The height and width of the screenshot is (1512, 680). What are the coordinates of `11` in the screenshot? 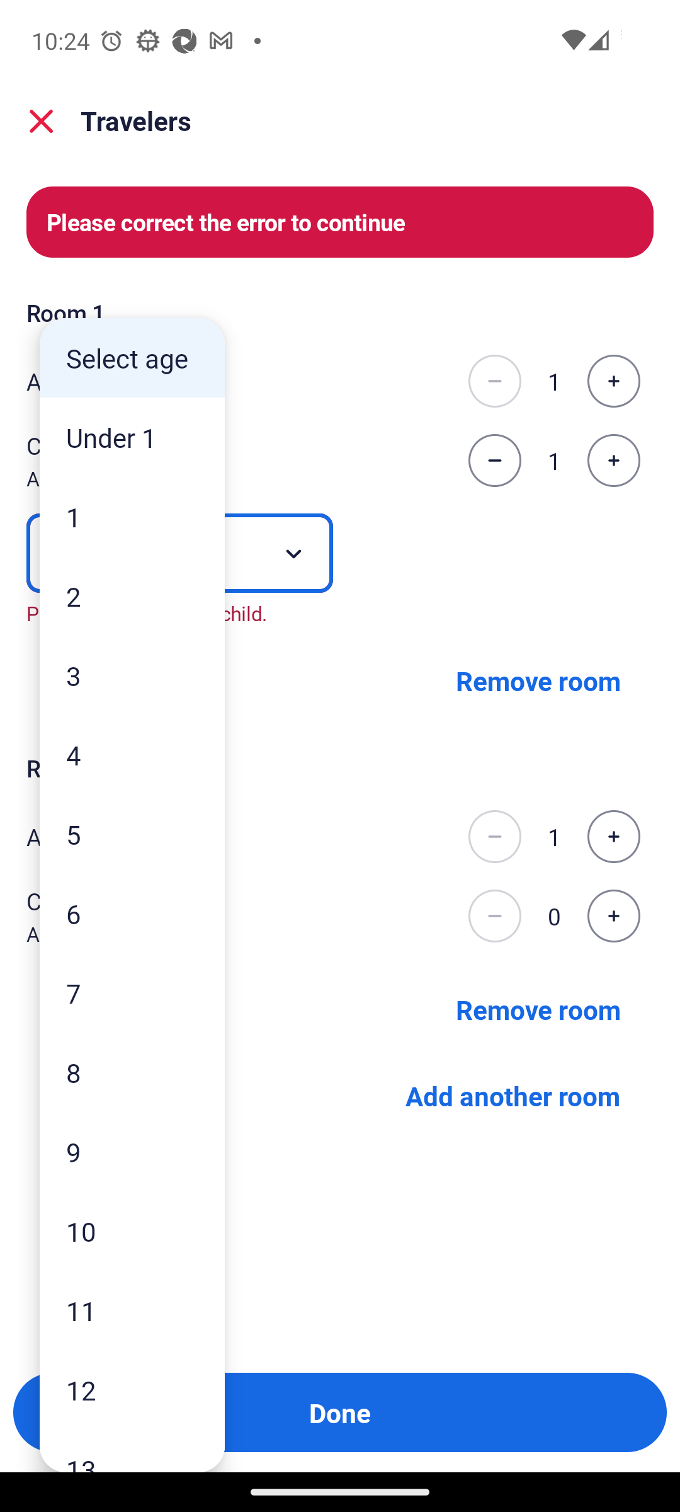 It's located at (132, 1310).